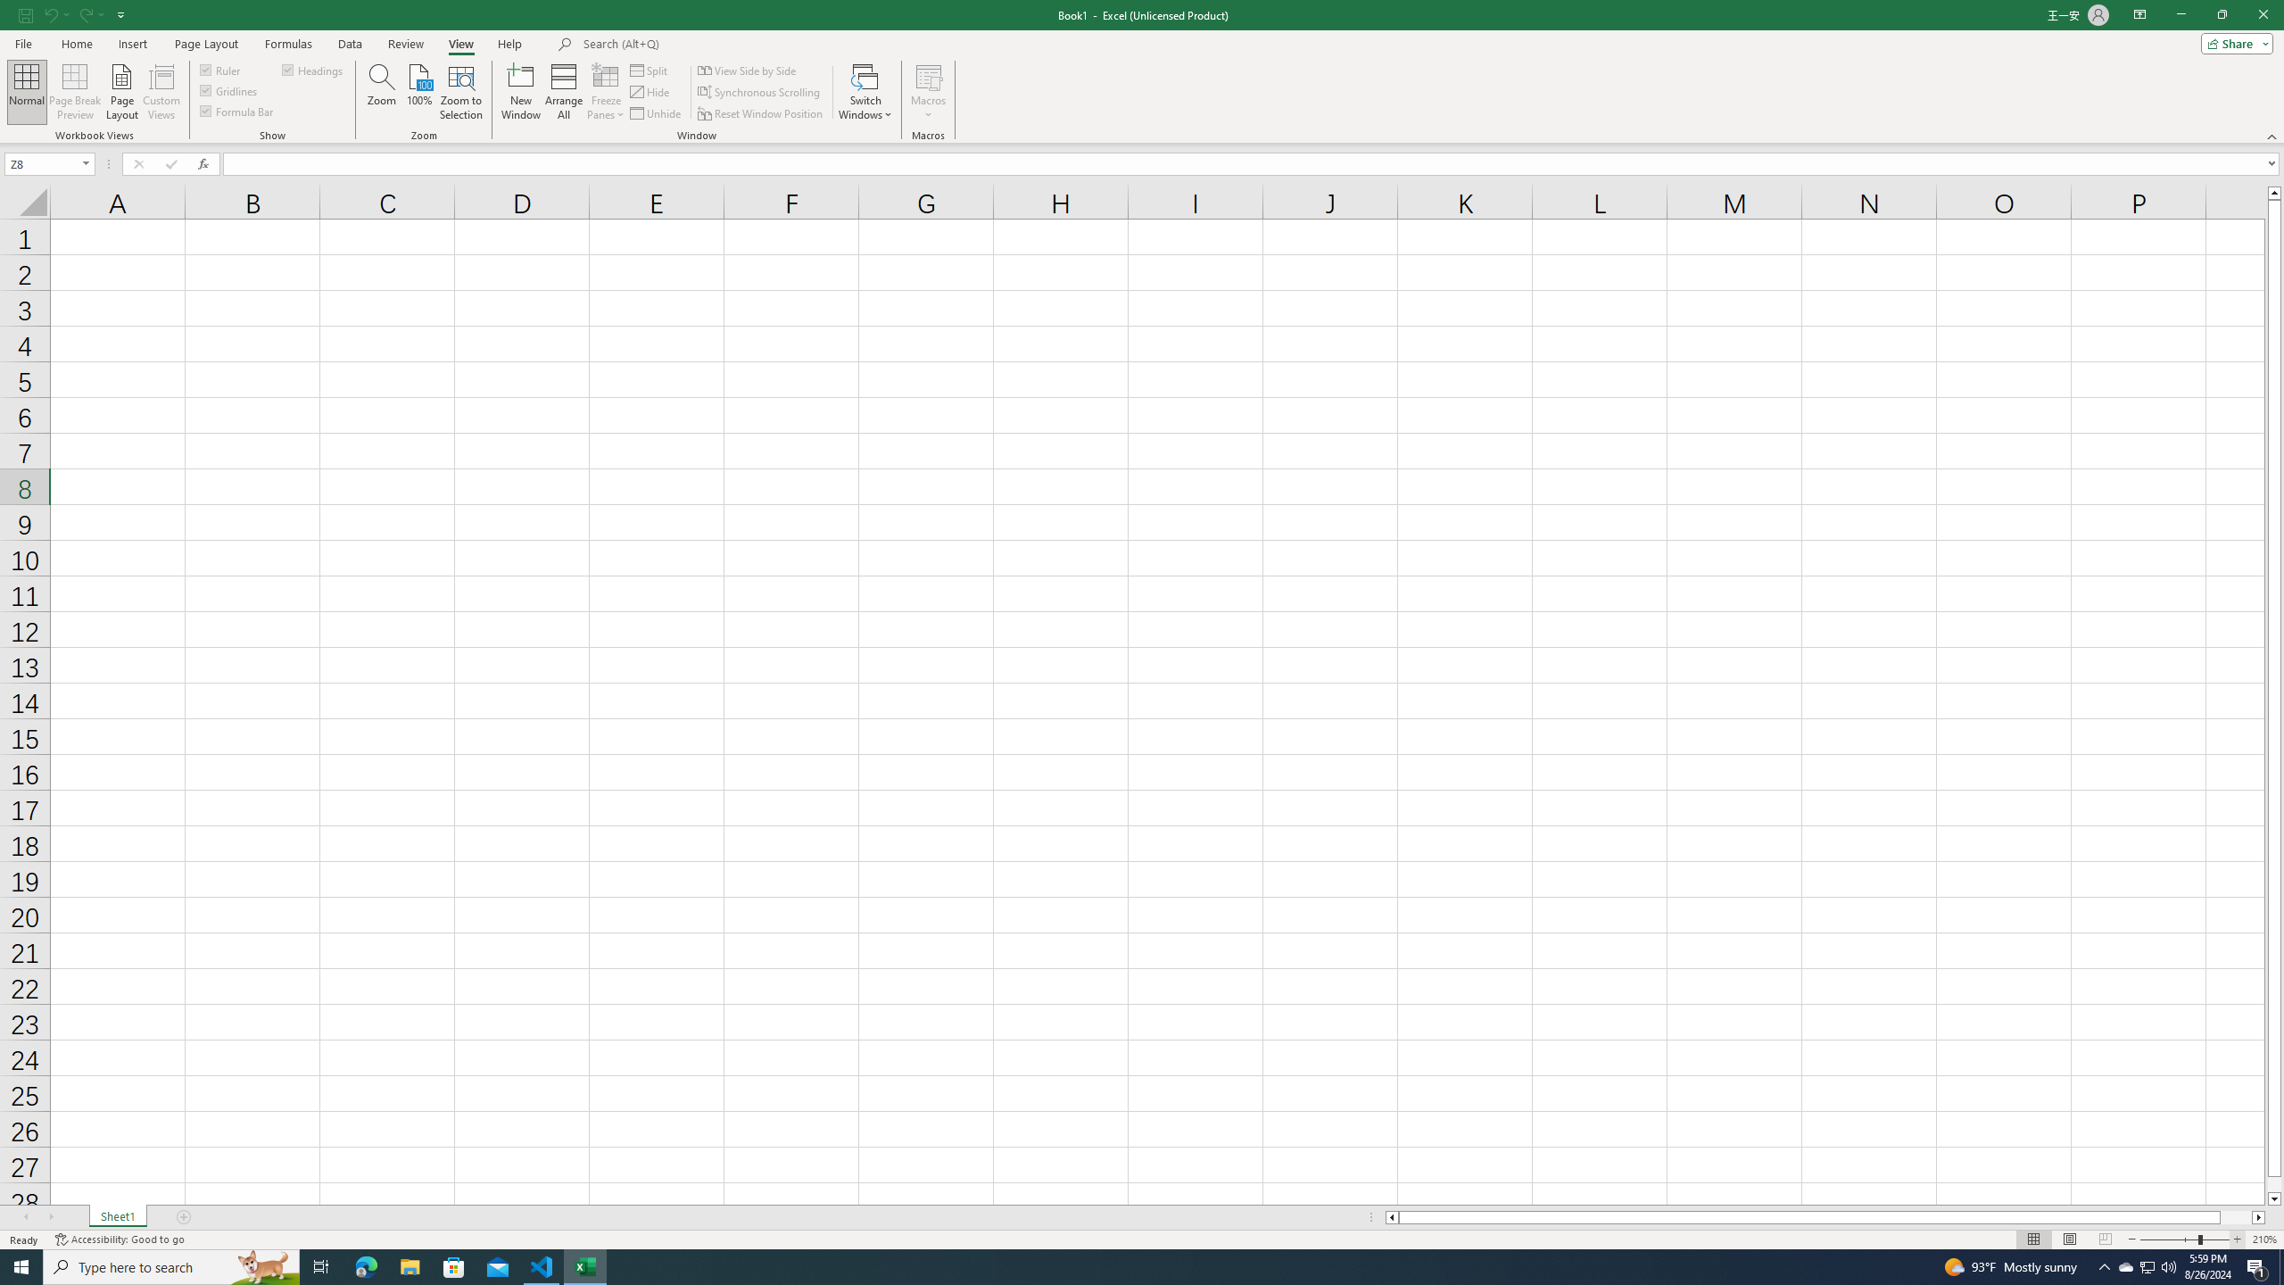  I want to click on Custom Views..., so click(161, 92).